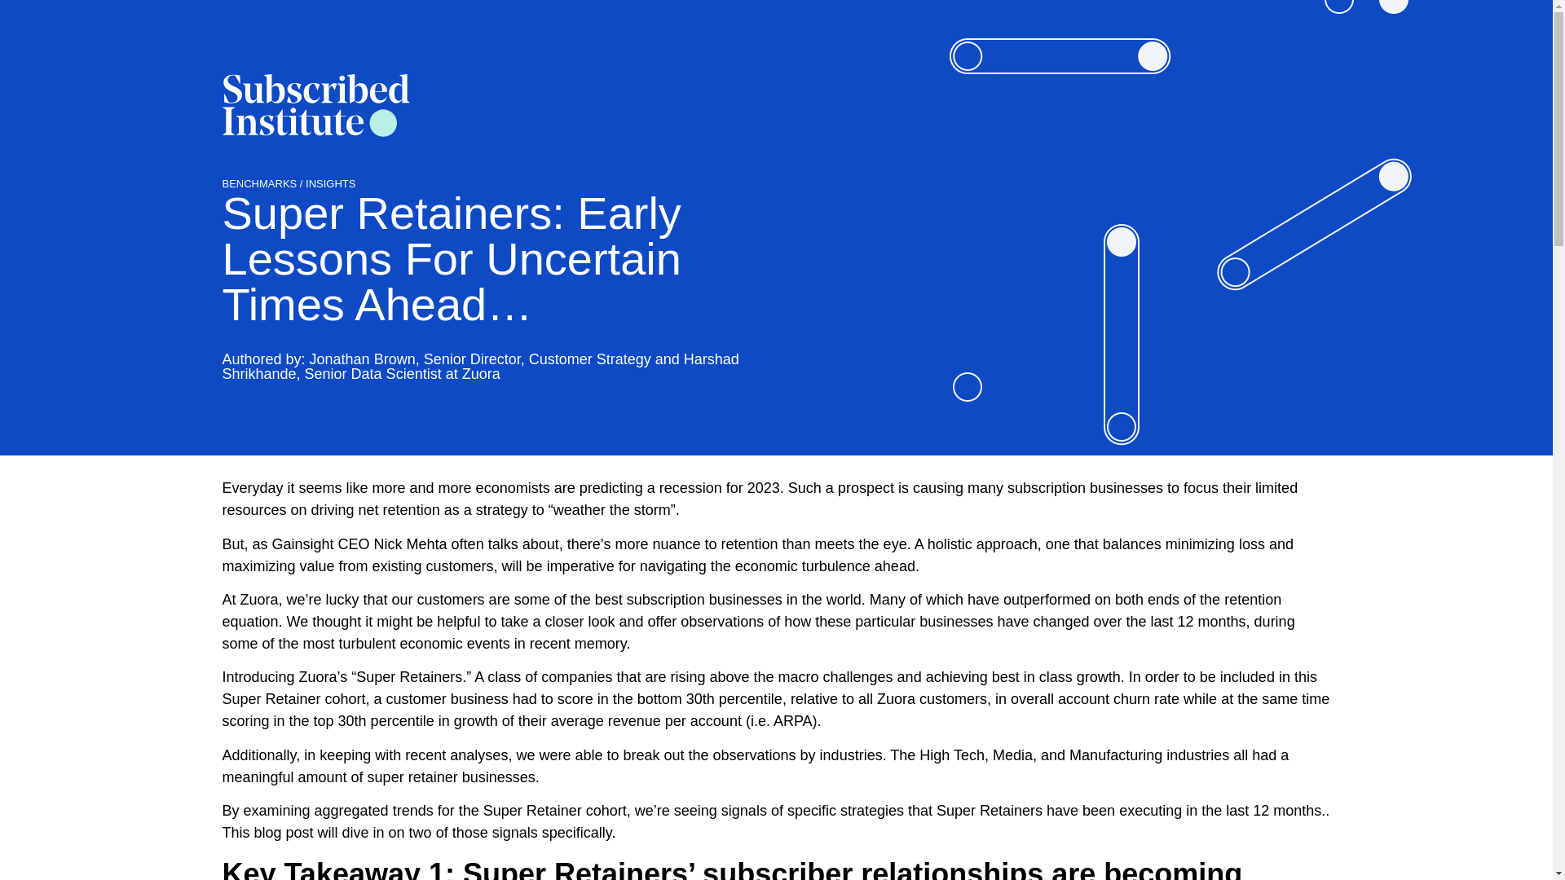 The height and width of the screenshot is (880, 1565). Describe the element at coordinates (456, 755) in the screenshot. I see `recent analyses` at that location.